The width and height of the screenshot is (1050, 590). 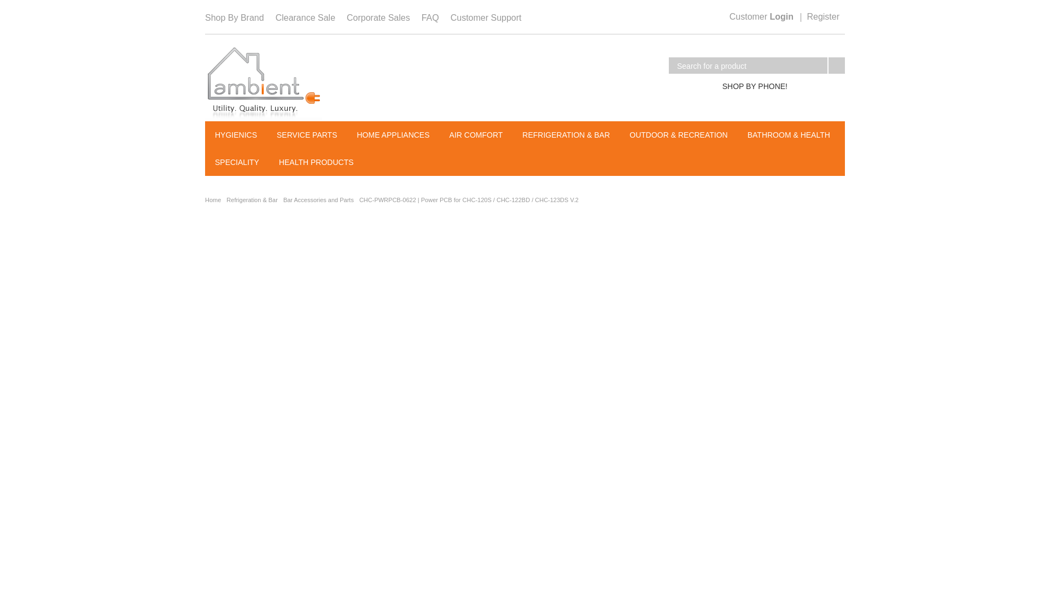 I want to click on SERVICE PARTS, so click(x=307, y=135).